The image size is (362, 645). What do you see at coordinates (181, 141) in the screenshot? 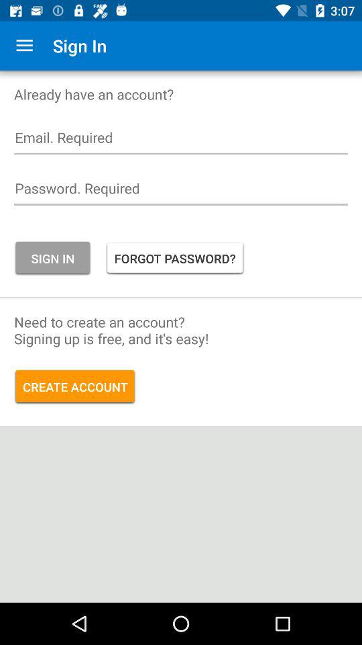
I see `turn off the item below the already have an icon` at bounding box center [181, 141].